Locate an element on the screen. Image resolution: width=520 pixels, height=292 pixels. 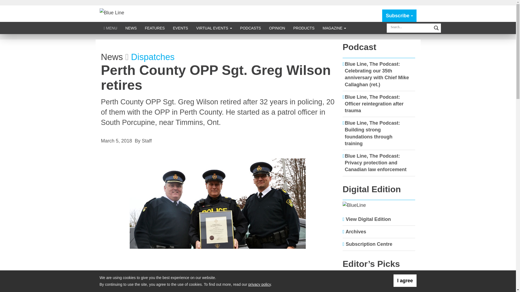
EVENTS is located at coordinates (180, 28).